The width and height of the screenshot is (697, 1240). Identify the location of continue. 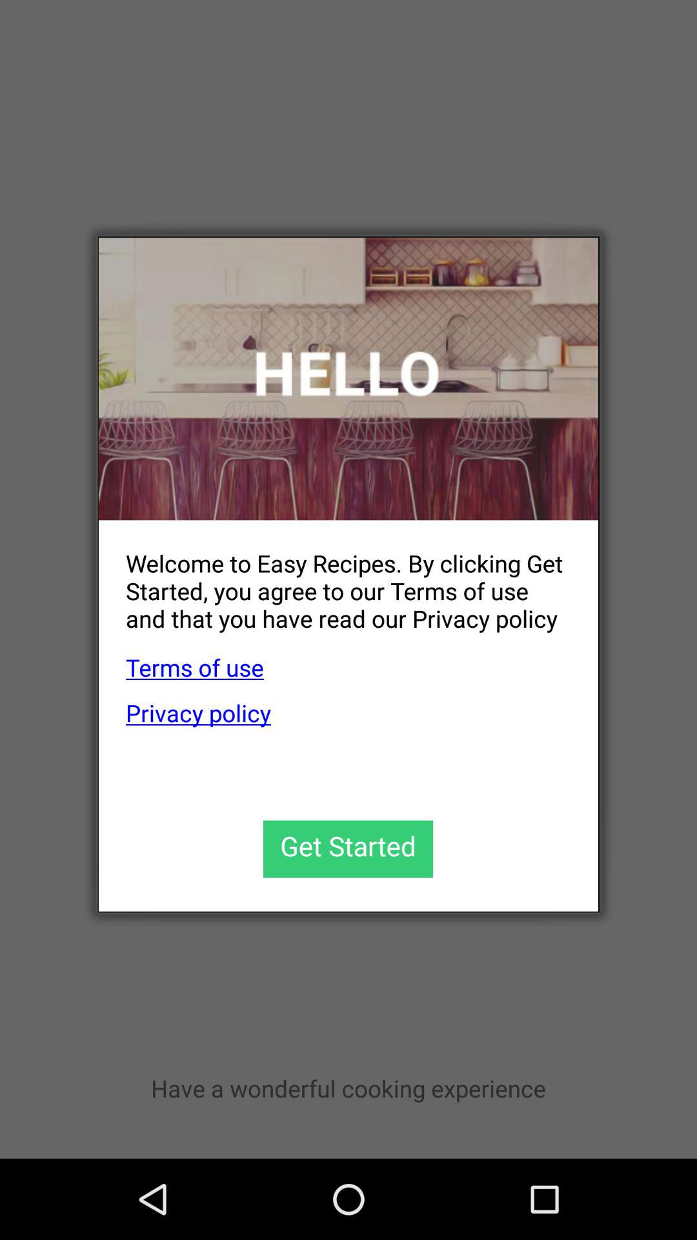
(348, 849).